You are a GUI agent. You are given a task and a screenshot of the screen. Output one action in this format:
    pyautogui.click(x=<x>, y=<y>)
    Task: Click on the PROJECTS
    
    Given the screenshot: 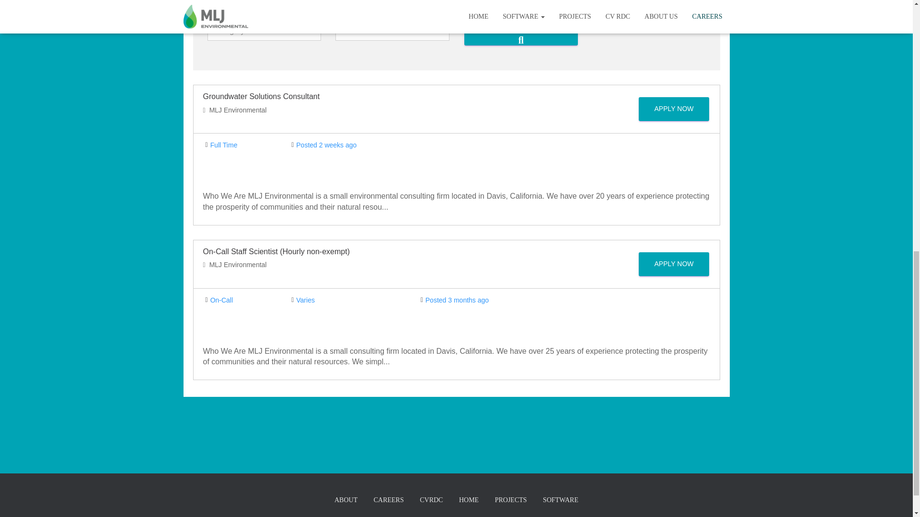 What is the action you would take?
    pyautogui.click(x=511, y=501)
    